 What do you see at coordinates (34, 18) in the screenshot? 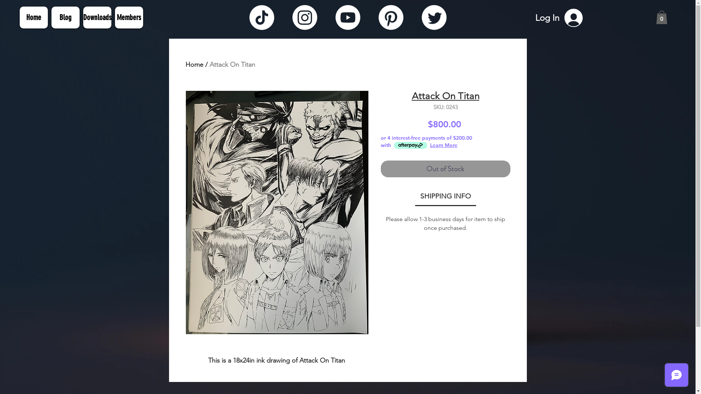
I see `Home` at bounding box center [34, 18].